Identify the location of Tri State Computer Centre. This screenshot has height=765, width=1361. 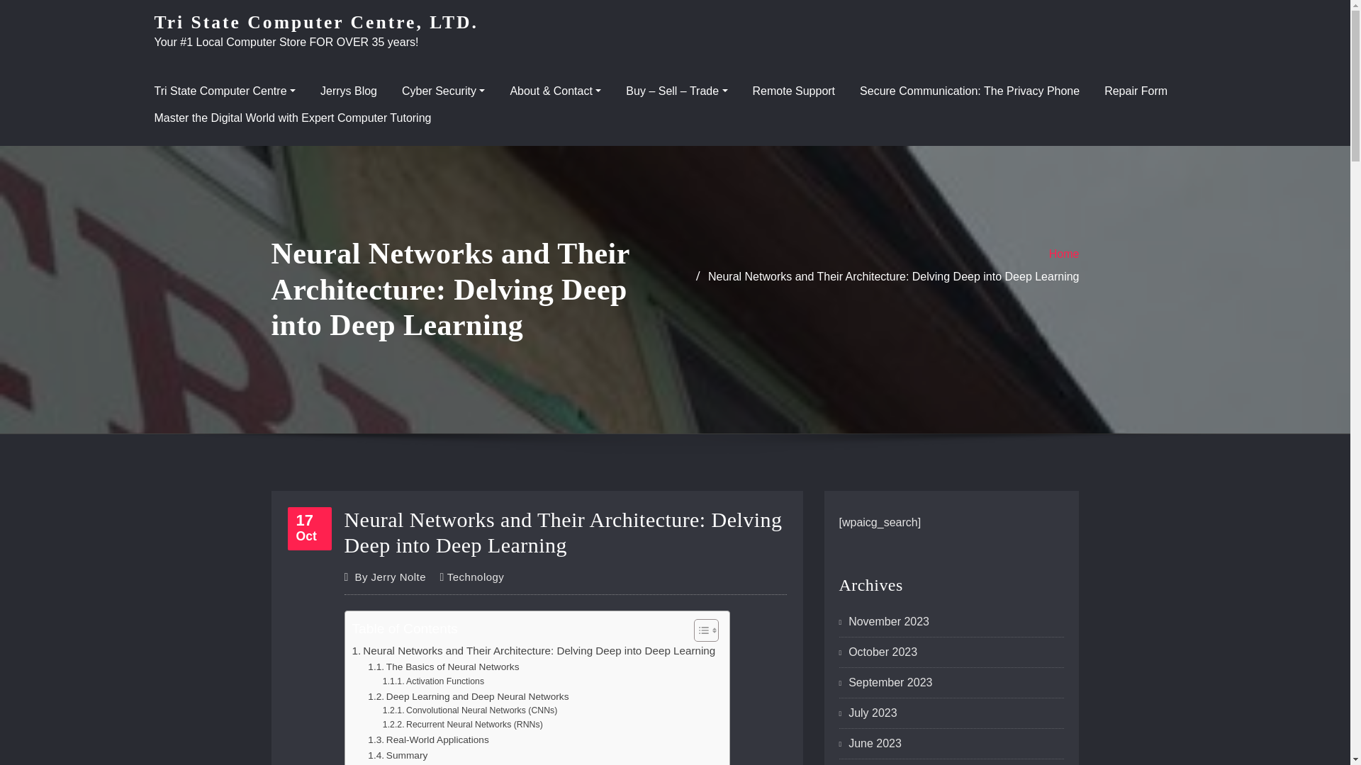
(225, 91).